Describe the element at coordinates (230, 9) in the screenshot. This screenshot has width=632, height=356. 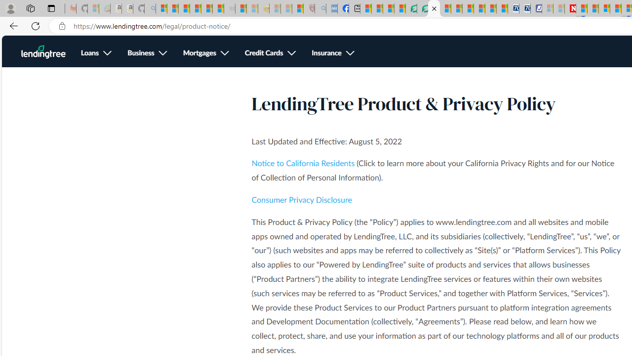
I see `Combat Siege - Sleeping` at that location.